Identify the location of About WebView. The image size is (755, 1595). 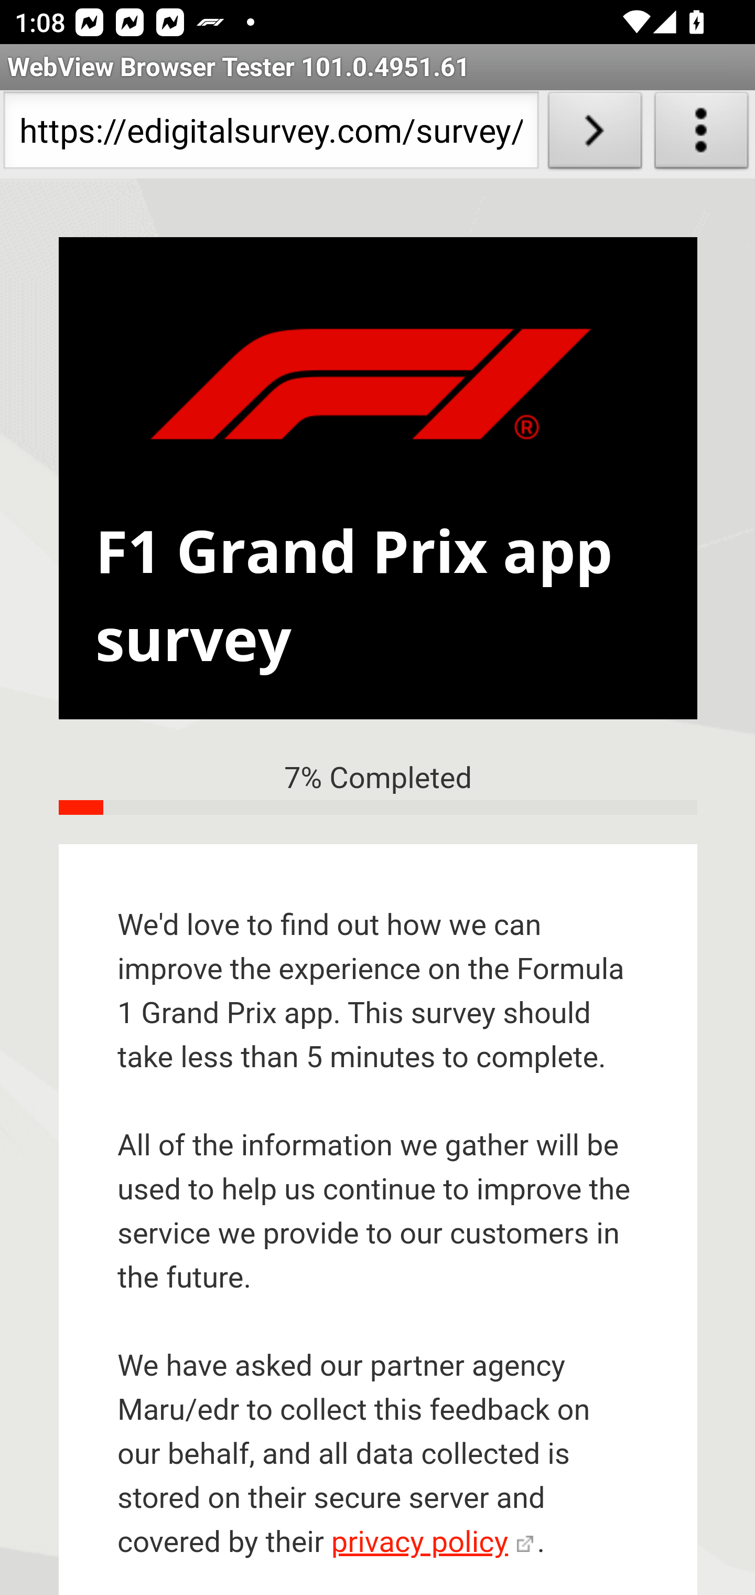
(702, 134).